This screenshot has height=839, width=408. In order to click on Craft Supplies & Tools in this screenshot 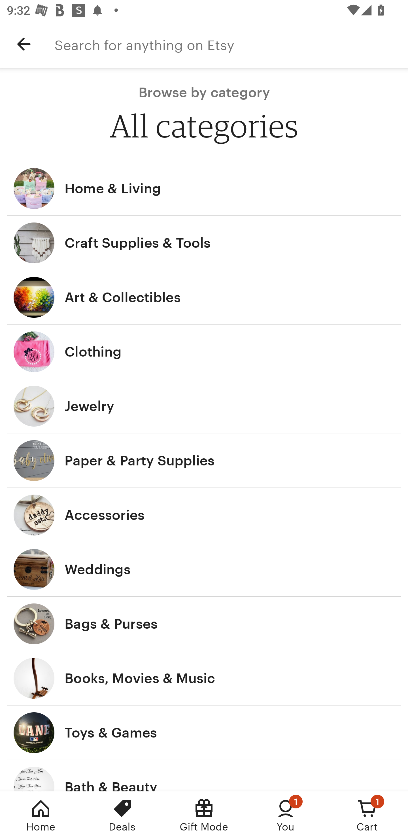, I will do `click(204, 243)`.